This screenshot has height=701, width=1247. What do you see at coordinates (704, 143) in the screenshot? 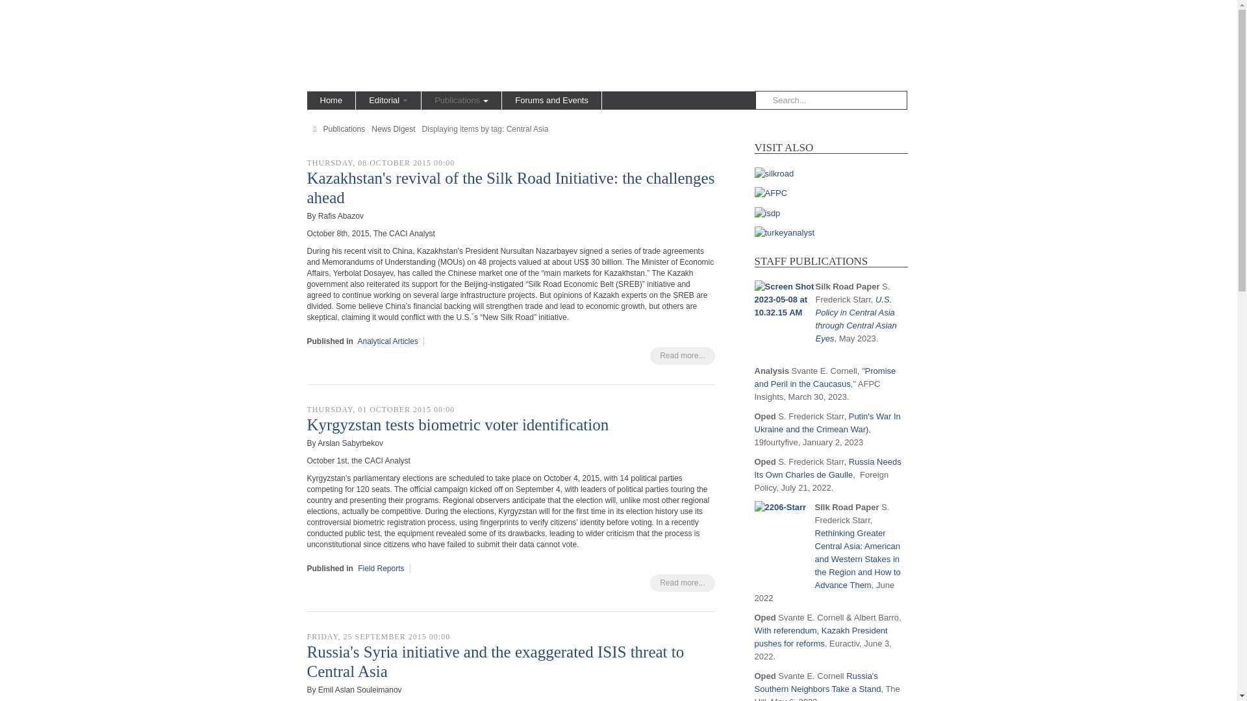
I see `Subscribe to this RSS feed` at bounding box center [704, 143].